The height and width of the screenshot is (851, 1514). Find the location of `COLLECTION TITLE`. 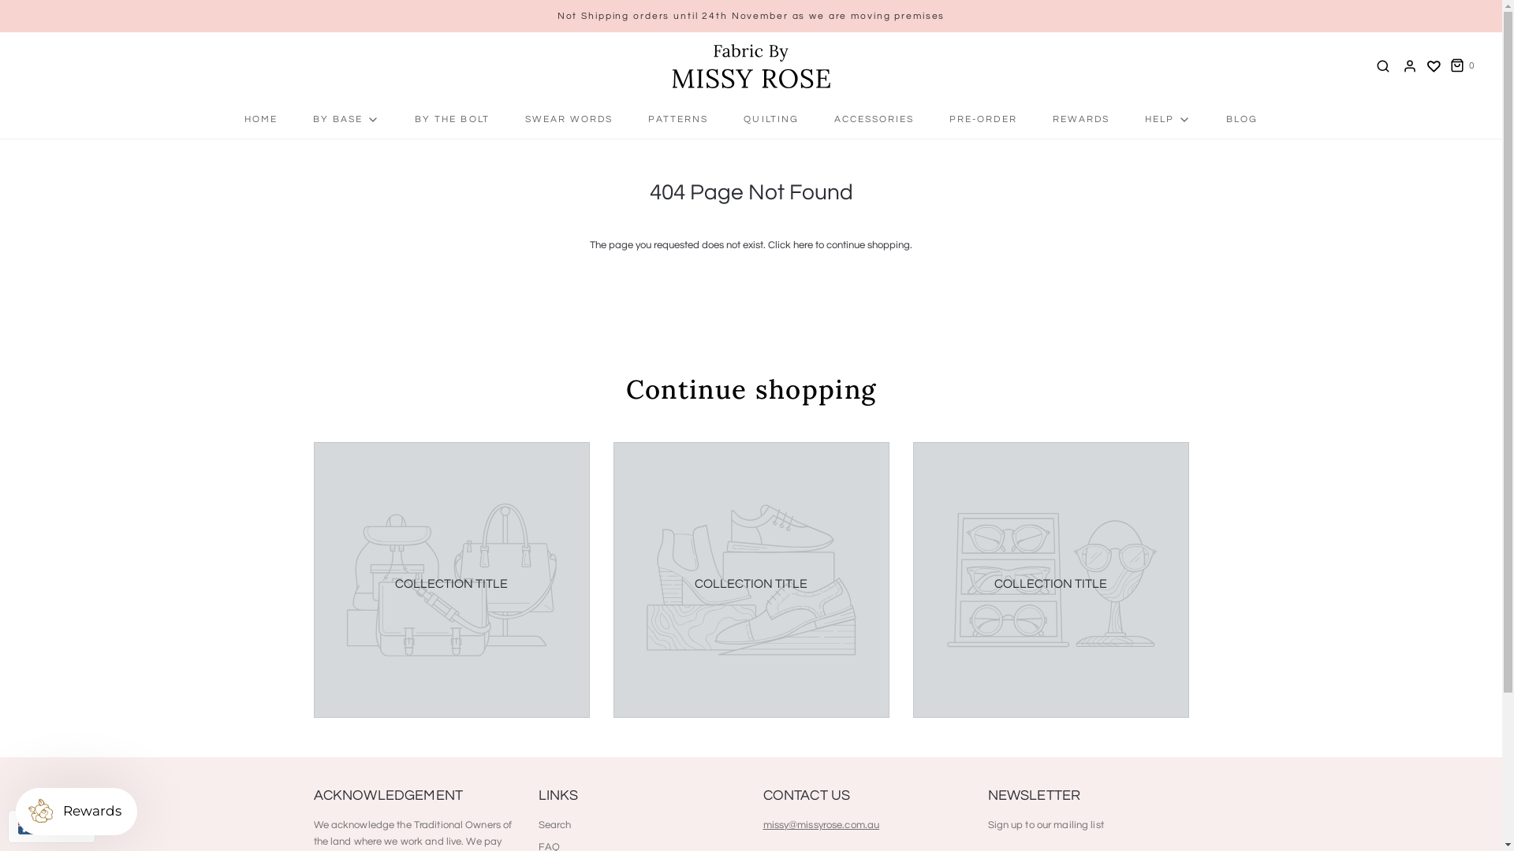

COLLECTION TITLE is located at coordinates (751, 584).